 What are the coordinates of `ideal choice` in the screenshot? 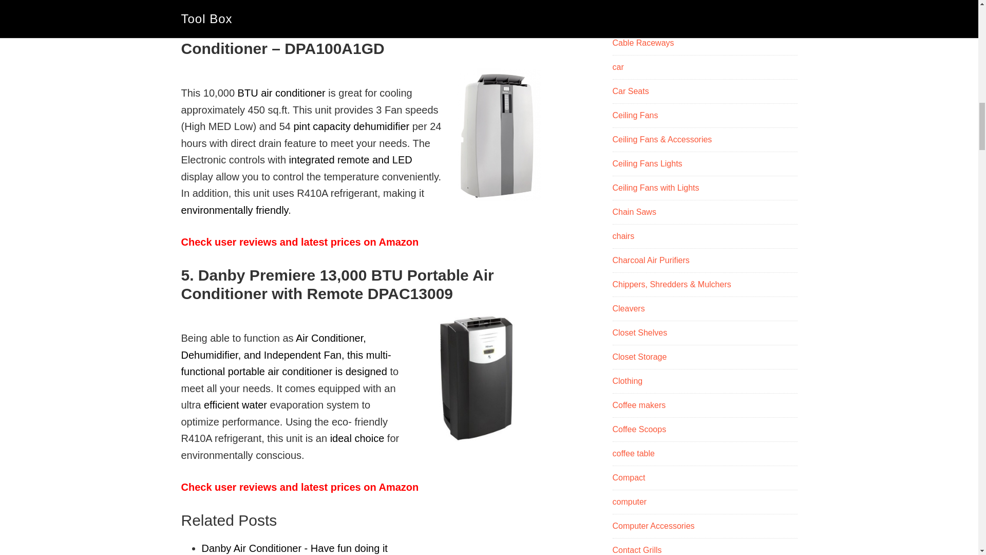 It's located at (357, 438).